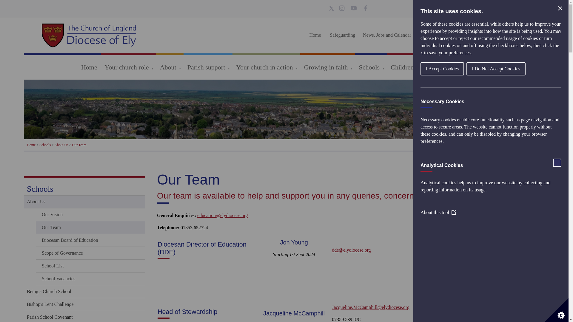  Describe the element at coordinates (466, 35) in the screenshot. I see `Contact us` at that location.